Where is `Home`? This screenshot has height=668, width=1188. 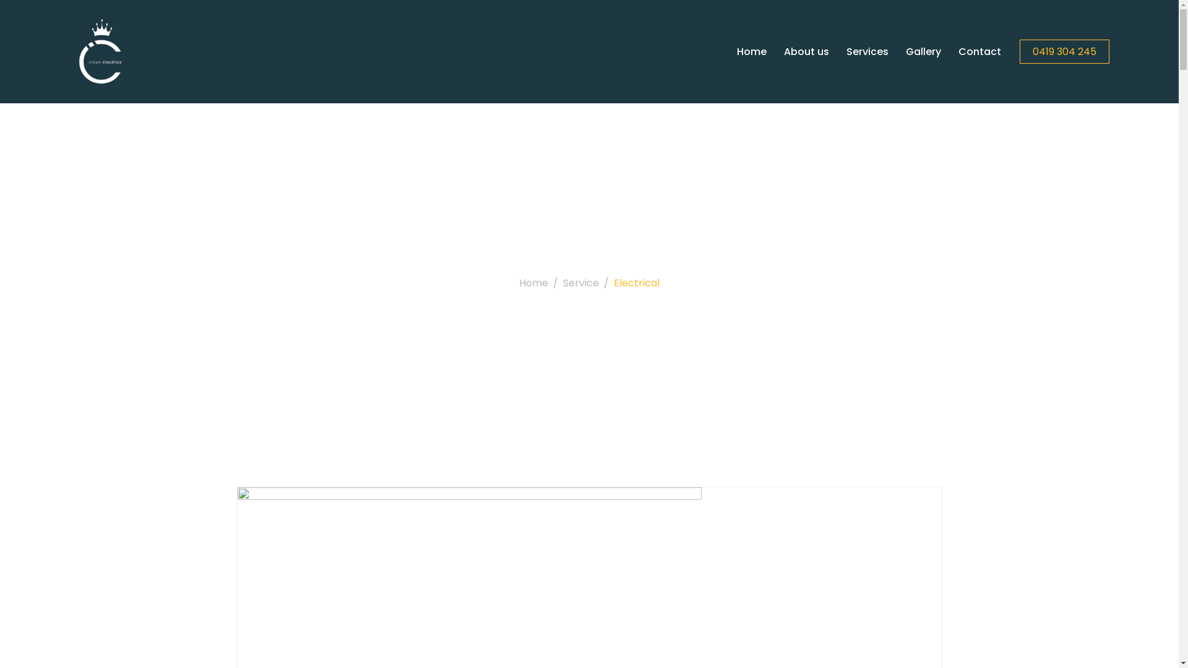
Home is located at coordinates (744, 52).